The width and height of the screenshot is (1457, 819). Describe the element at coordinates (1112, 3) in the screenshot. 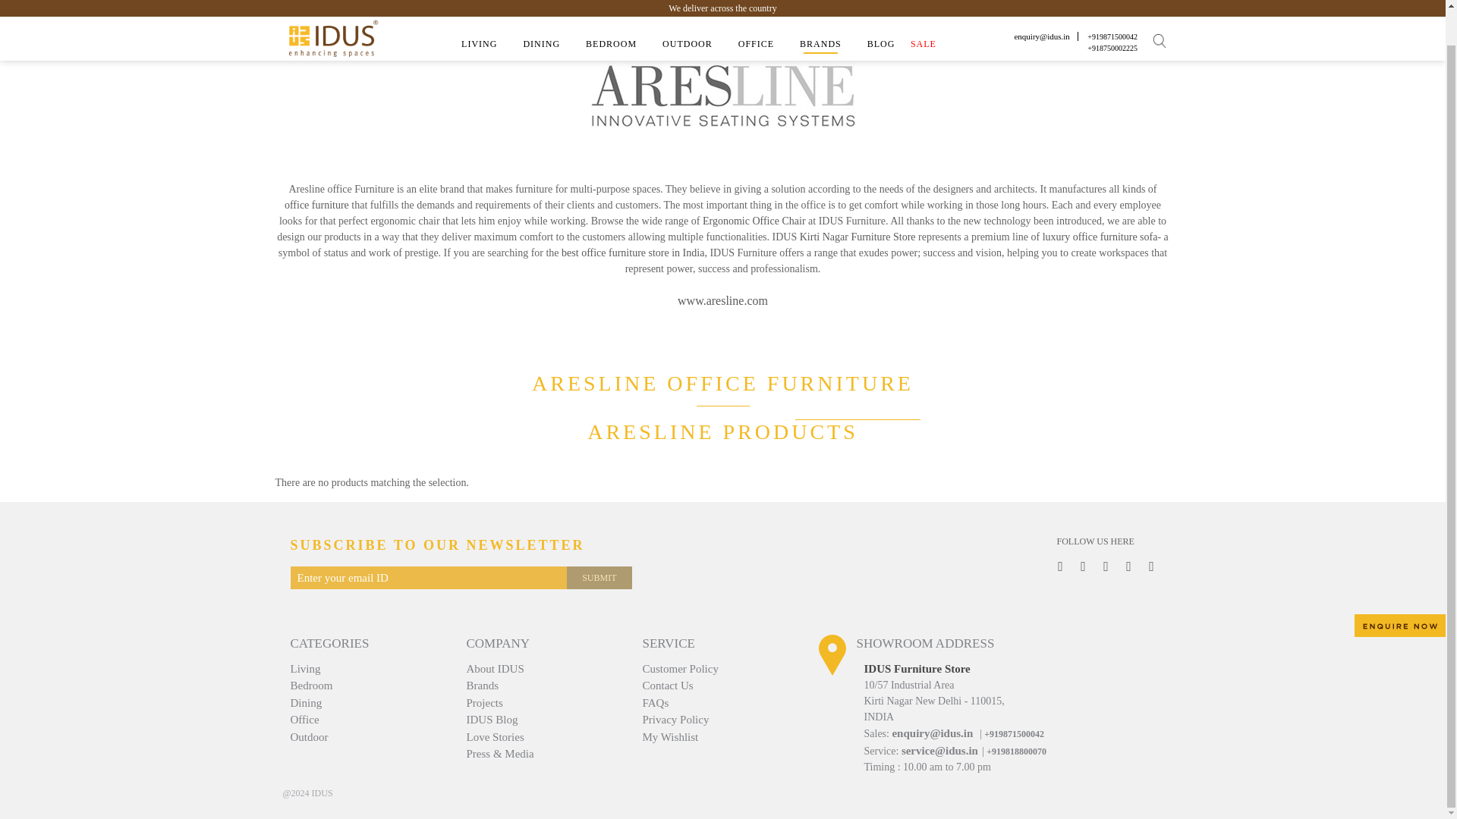

I see `Call IDUS Furniture` at that location.